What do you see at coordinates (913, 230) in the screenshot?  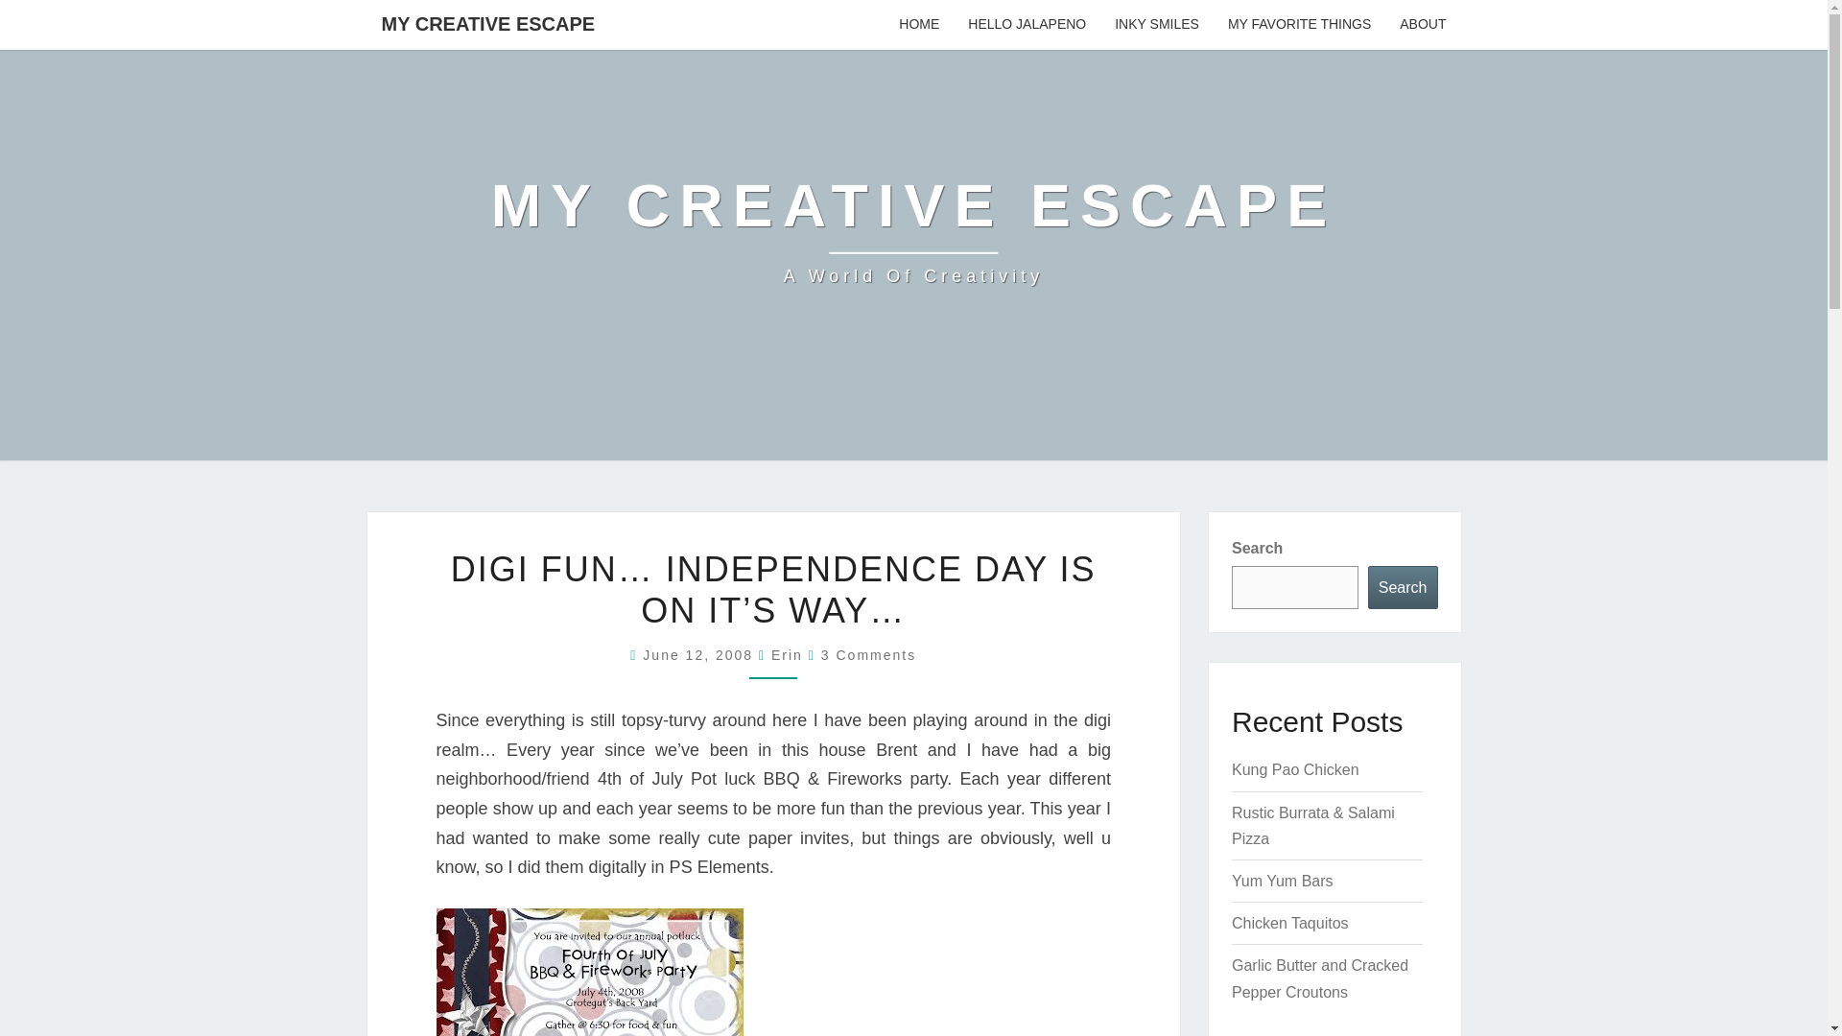 I see `My Creative Escape` at bounding box center [913, 230].